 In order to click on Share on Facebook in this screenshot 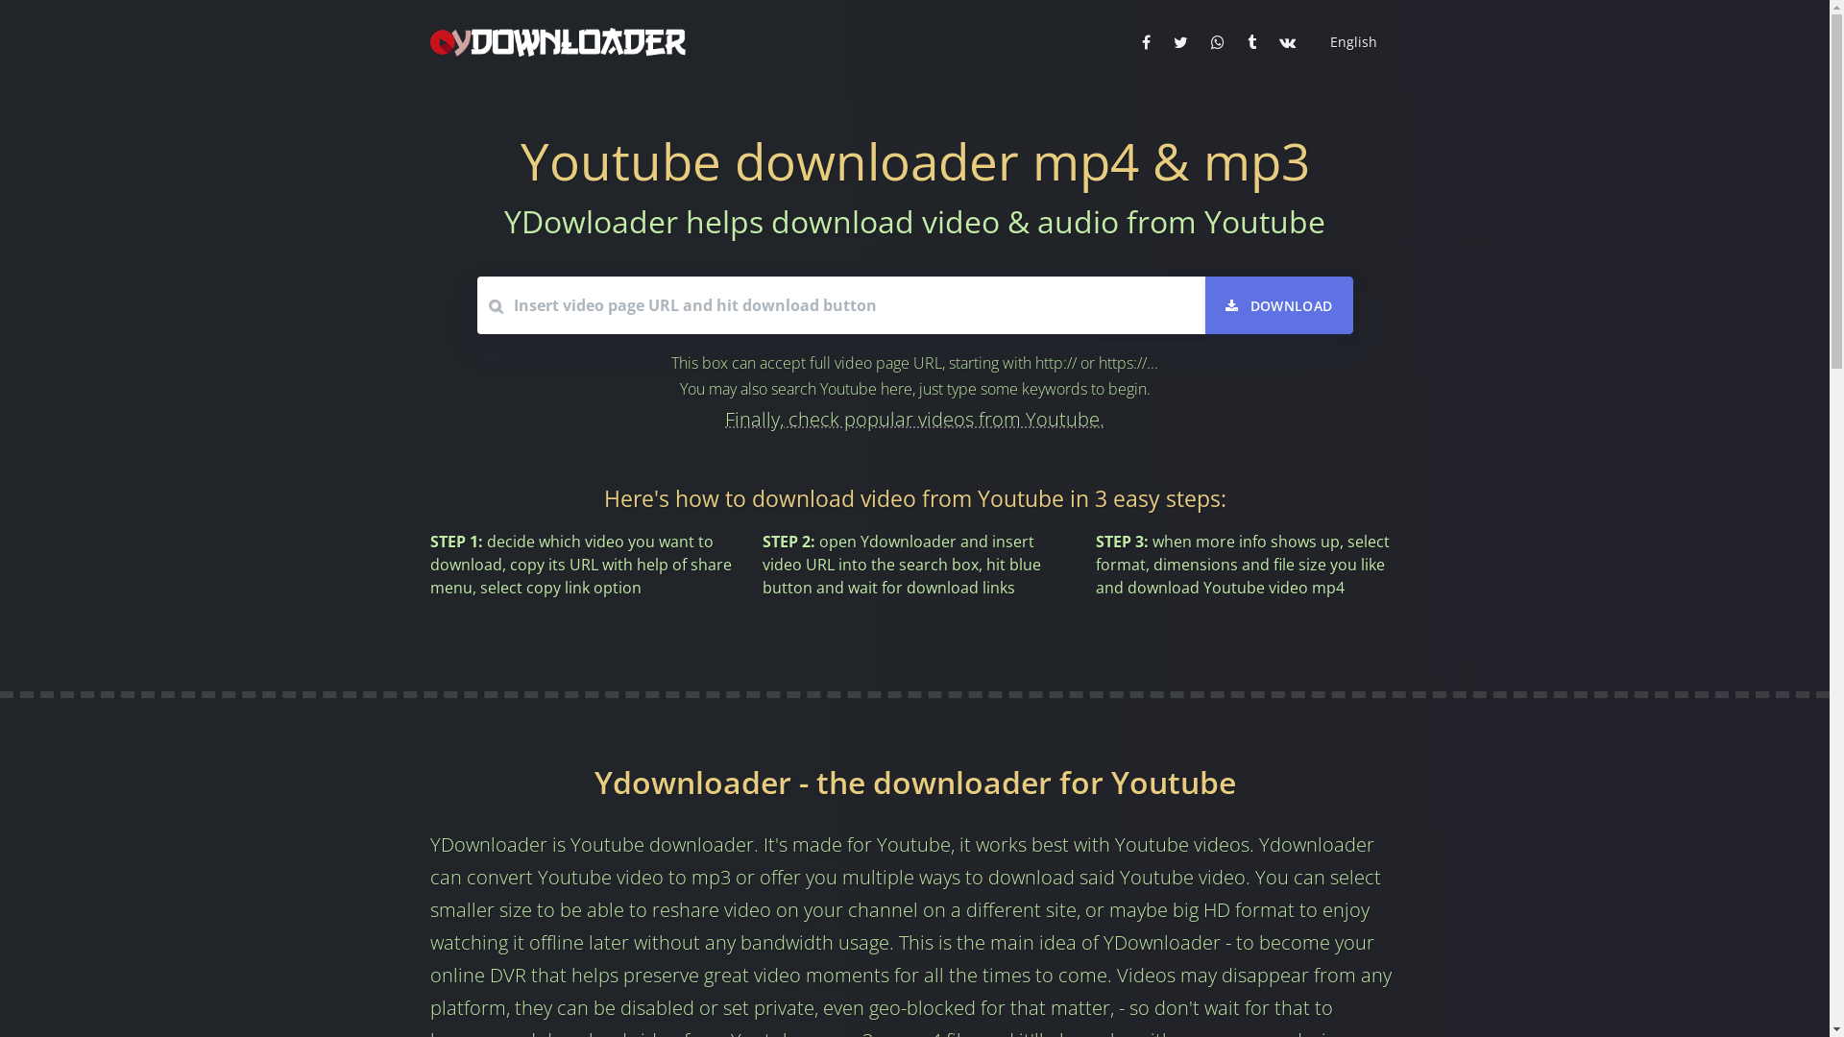, I will do `click(1145, 42)`.